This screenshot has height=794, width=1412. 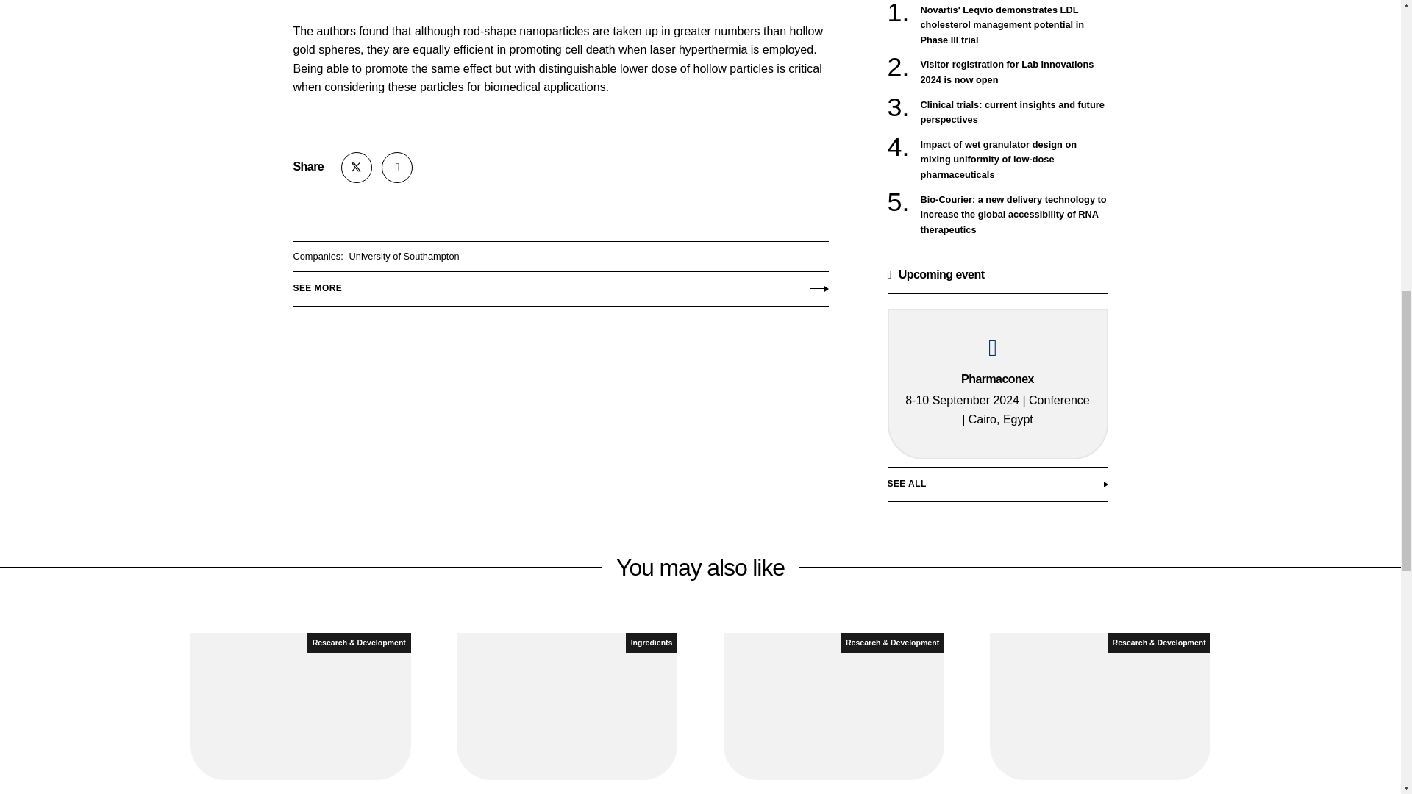 I want to click on New member joins UK chemistry academic partnership, so click(x=300, y=713).